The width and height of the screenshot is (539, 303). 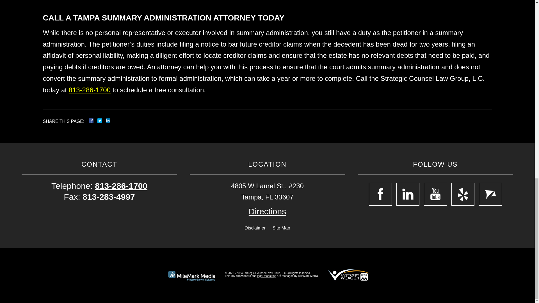 What do you see at coordinates (380, 194) in the screenshot?
I see `Open Facebook in a New Window` at bounding box center [380, 194].